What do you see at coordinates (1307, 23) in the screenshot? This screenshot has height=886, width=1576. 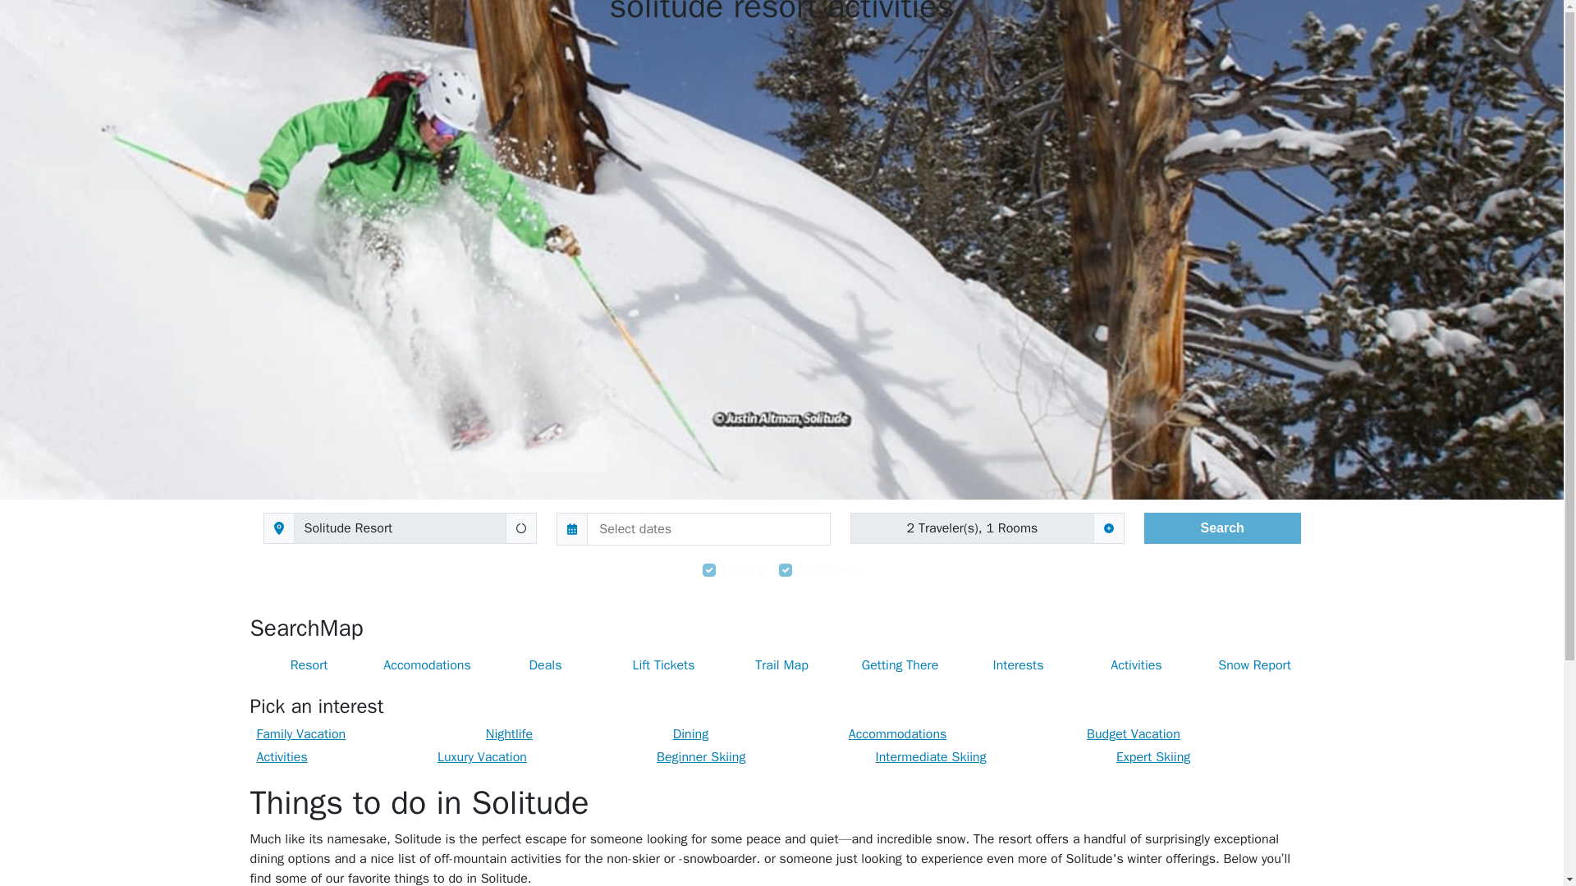 I see `Free Quote` at bounding box center [1307, 23].